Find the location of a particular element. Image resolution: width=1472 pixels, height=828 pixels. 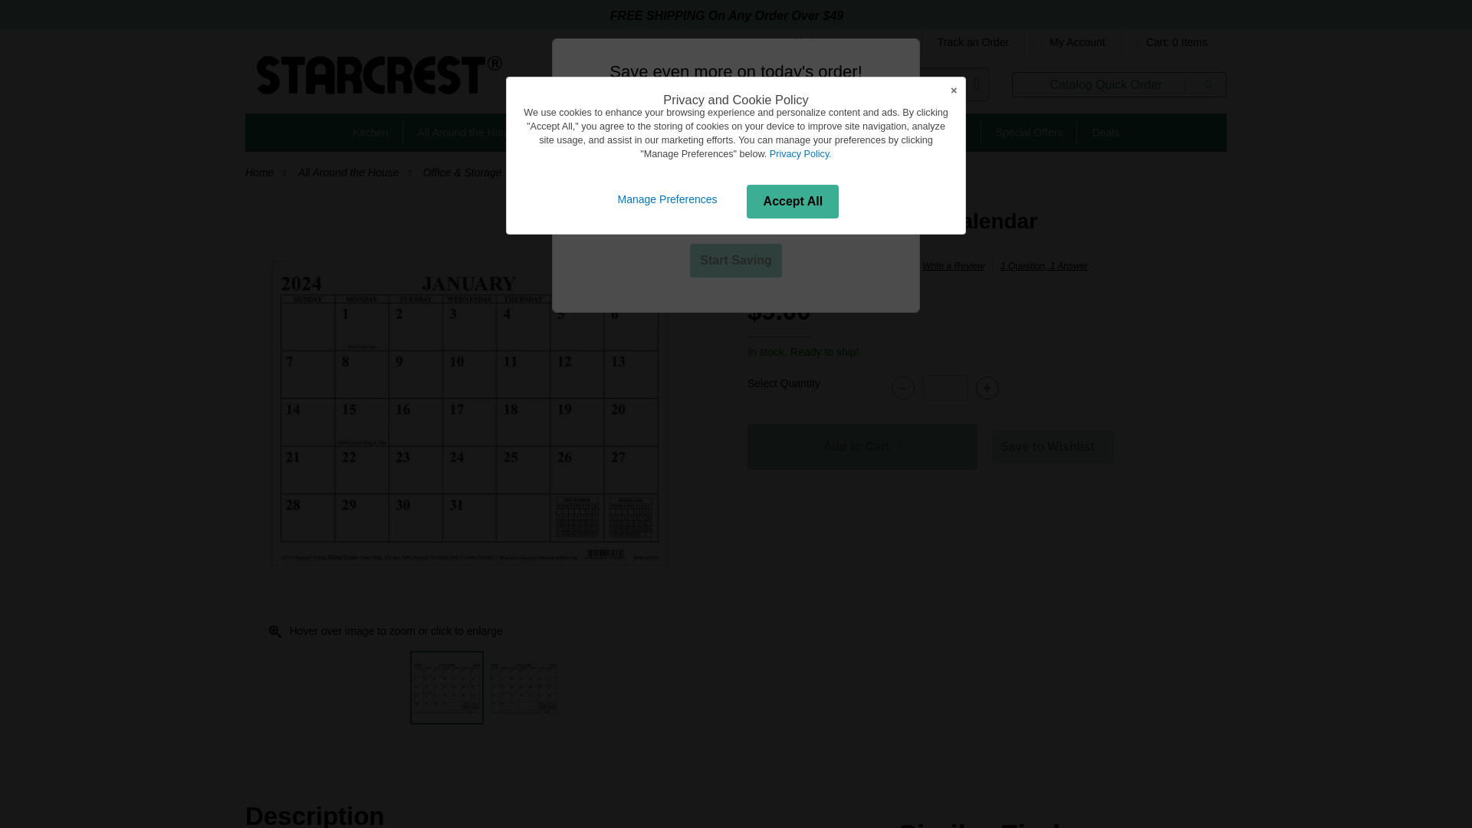

Review Count: 37 is located at coordinates (830, 265).